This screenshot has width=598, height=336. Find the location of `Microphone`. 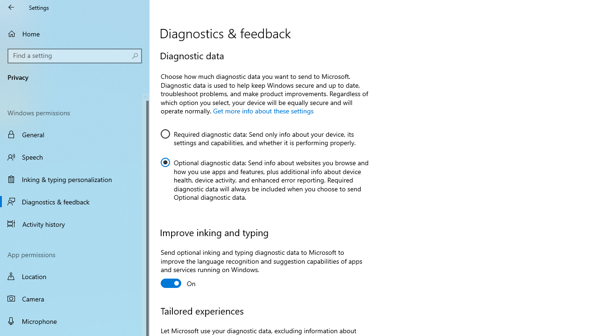

Microphone is located at coordinates (75, 321).